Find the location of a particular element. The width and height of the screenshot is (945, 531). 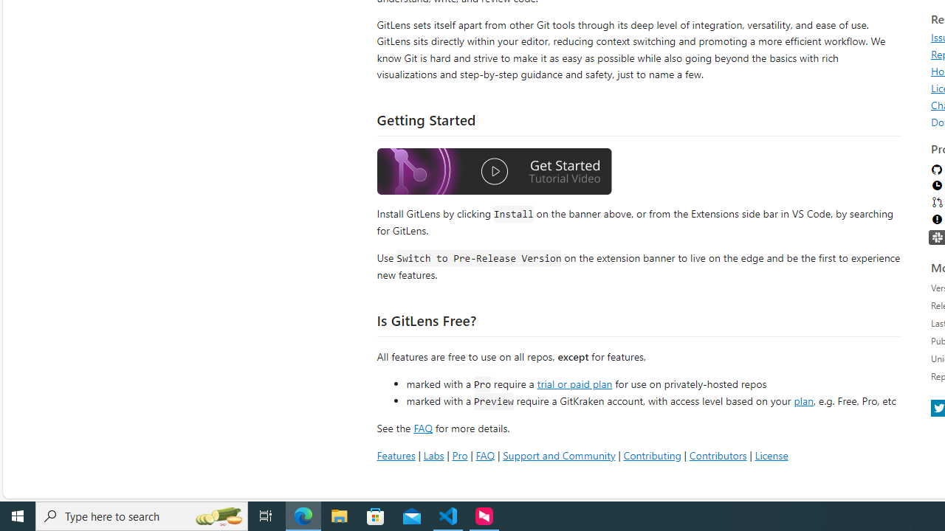

Watch the GitLens Getting Started video is located at coordinates (494, 171).